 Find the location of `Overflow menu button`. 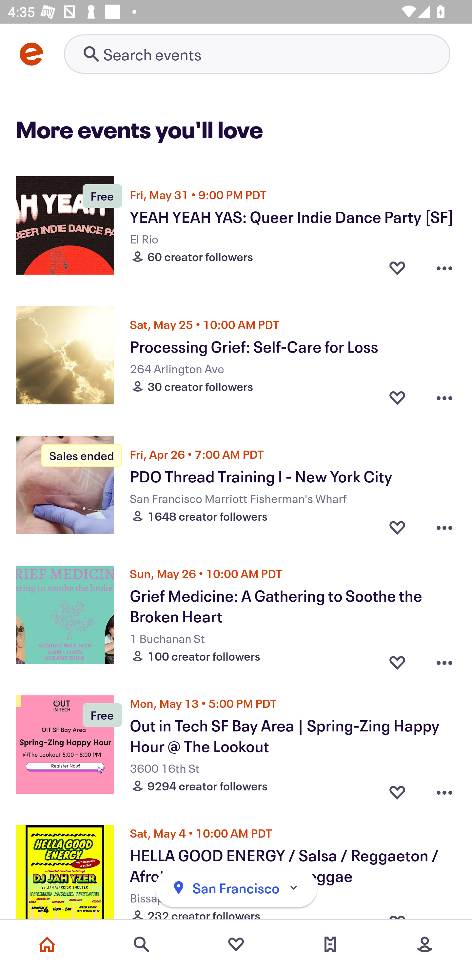

Overflow menu button is located at coordinates (444, 527).